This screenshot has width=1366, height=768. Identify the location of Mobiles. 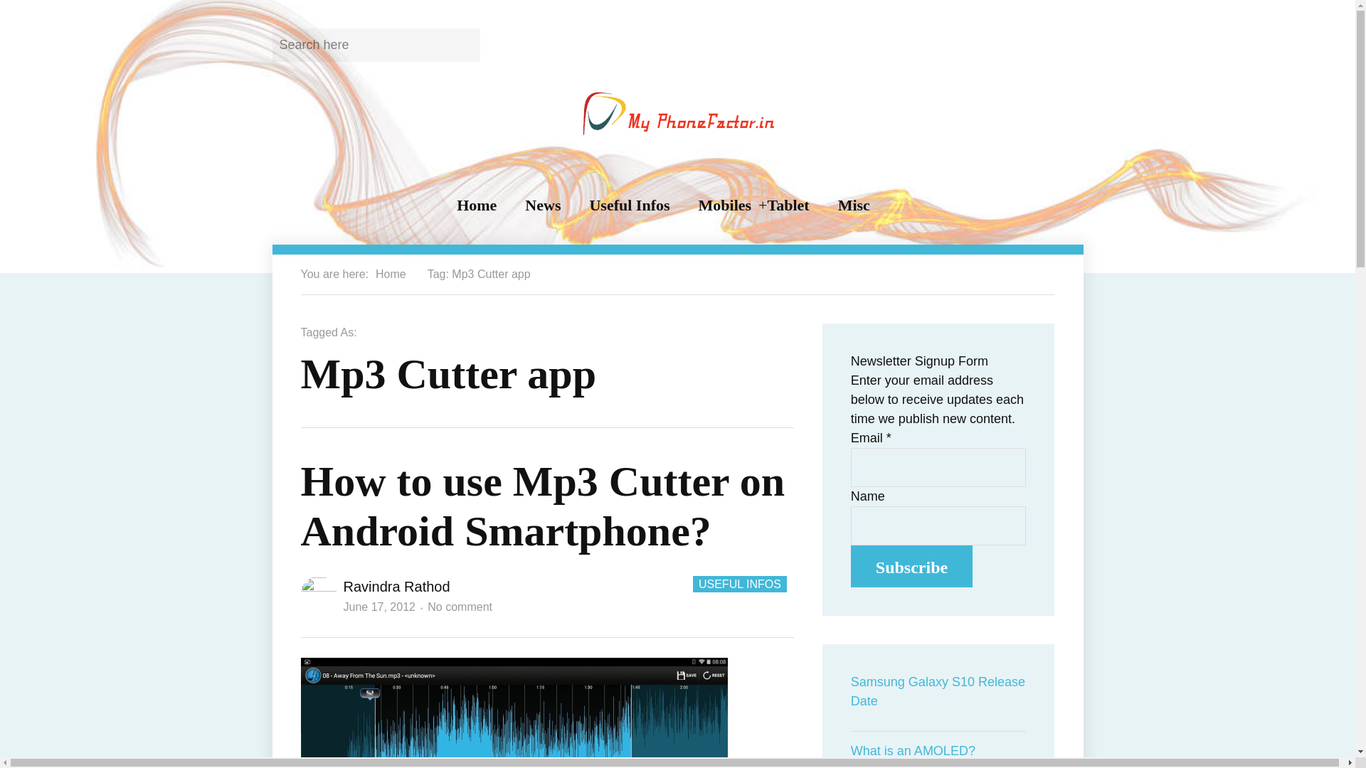
(542, 506).